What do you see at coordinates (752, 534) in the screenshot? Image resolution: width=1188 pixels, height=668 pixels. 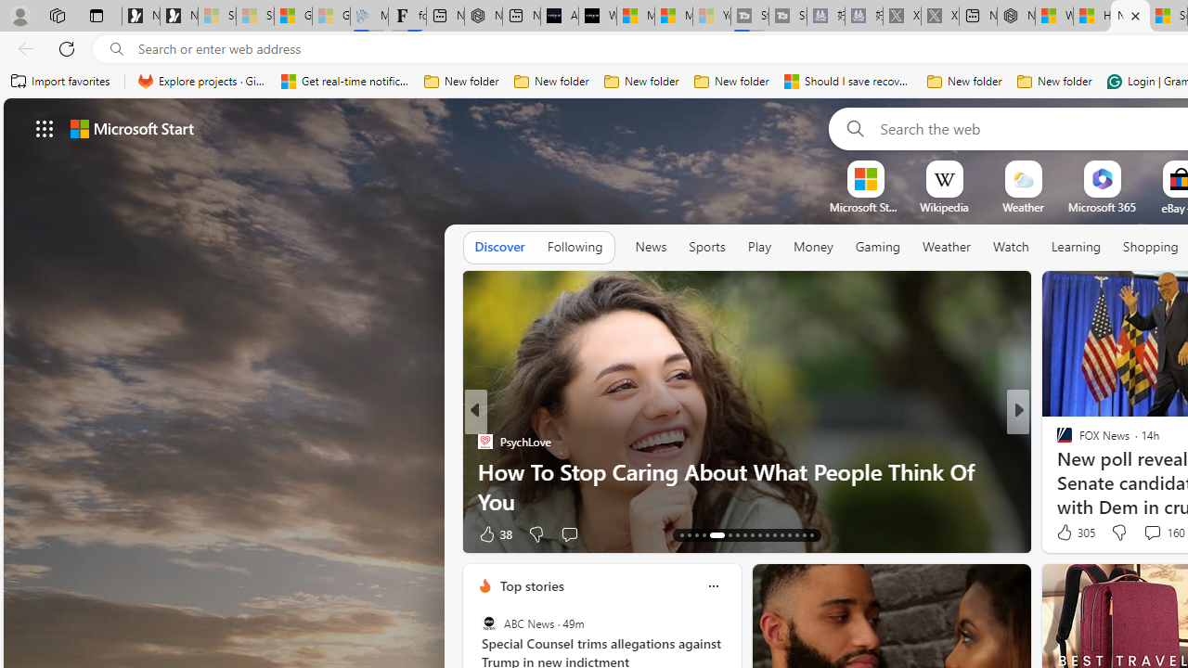 I see `AutomationID: tab-21` at bounding box center [752, 534].